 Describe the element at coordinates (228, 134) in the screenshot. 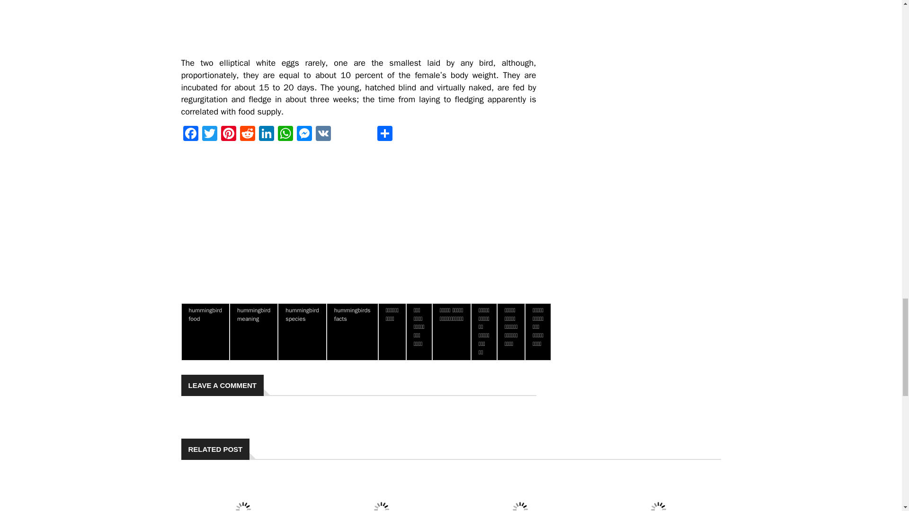

I see `Pinterest` at that location.